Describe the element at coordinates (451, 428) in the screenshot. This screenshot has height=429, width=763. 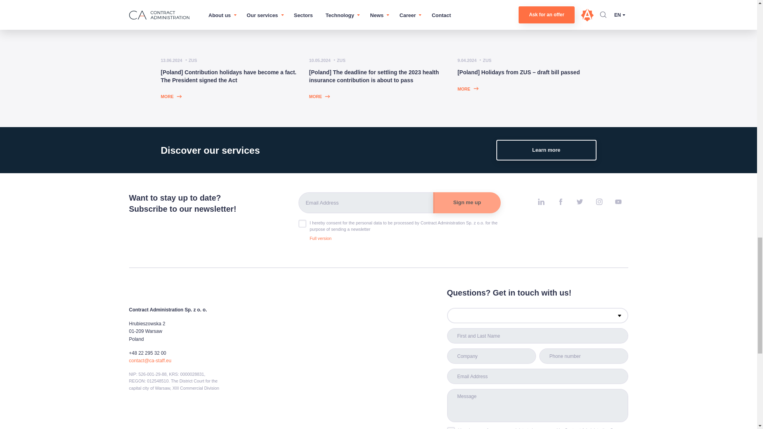
I see `1` at that location.